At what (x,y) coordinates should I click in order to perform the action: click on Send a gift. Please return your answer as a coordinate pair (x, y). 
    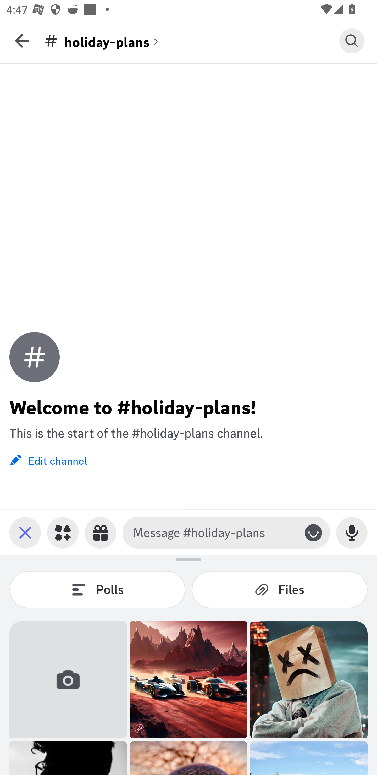
    Looking at the image, I should click on (101, 533).